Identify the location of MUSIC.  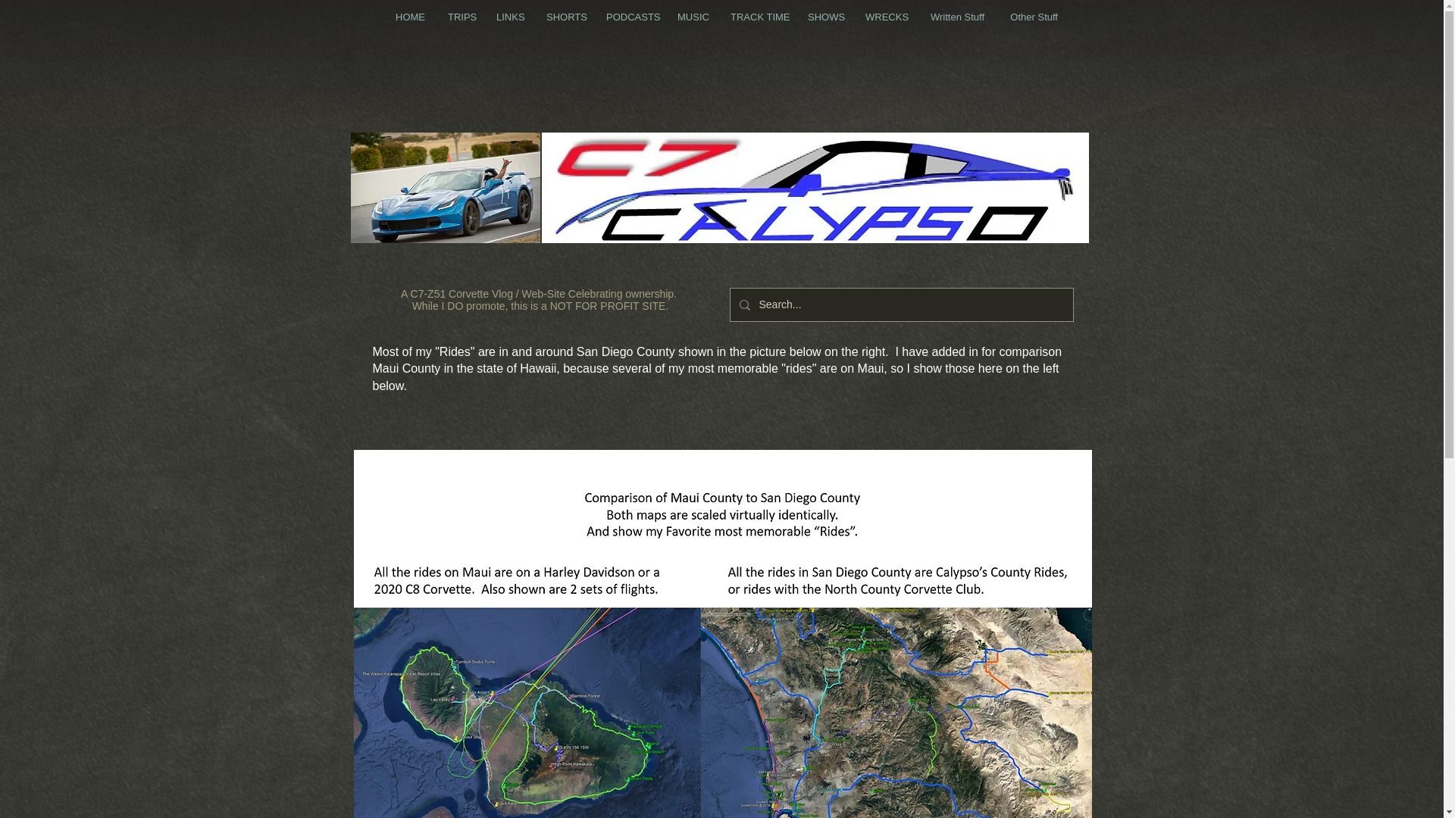
(693, 17).